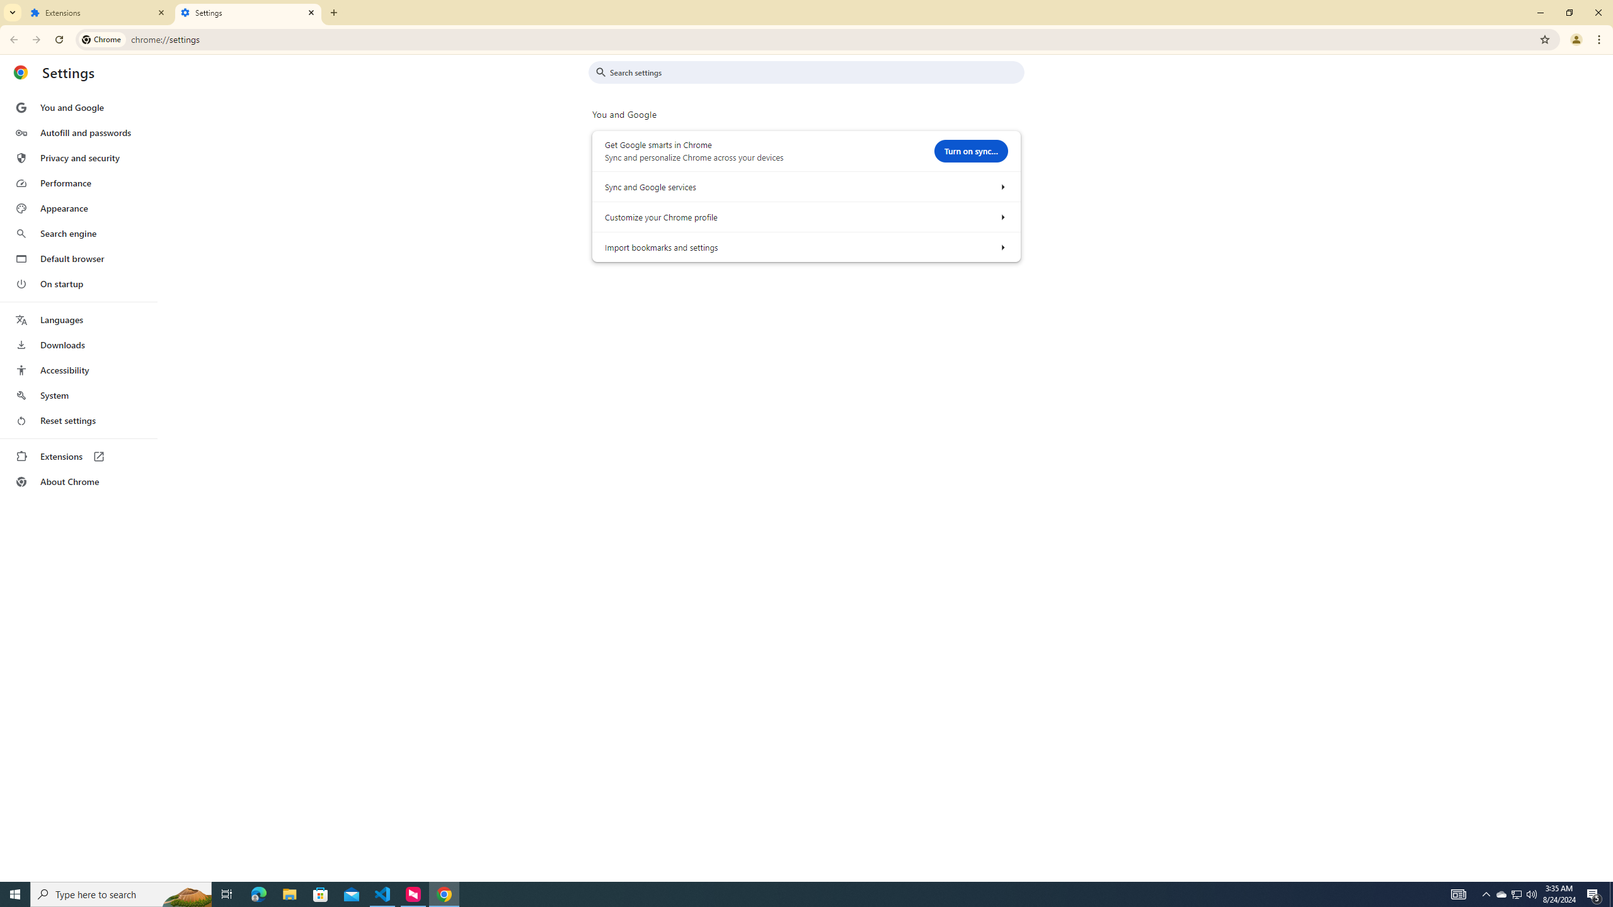  I want to click on About Chrome, so click(78, 481).